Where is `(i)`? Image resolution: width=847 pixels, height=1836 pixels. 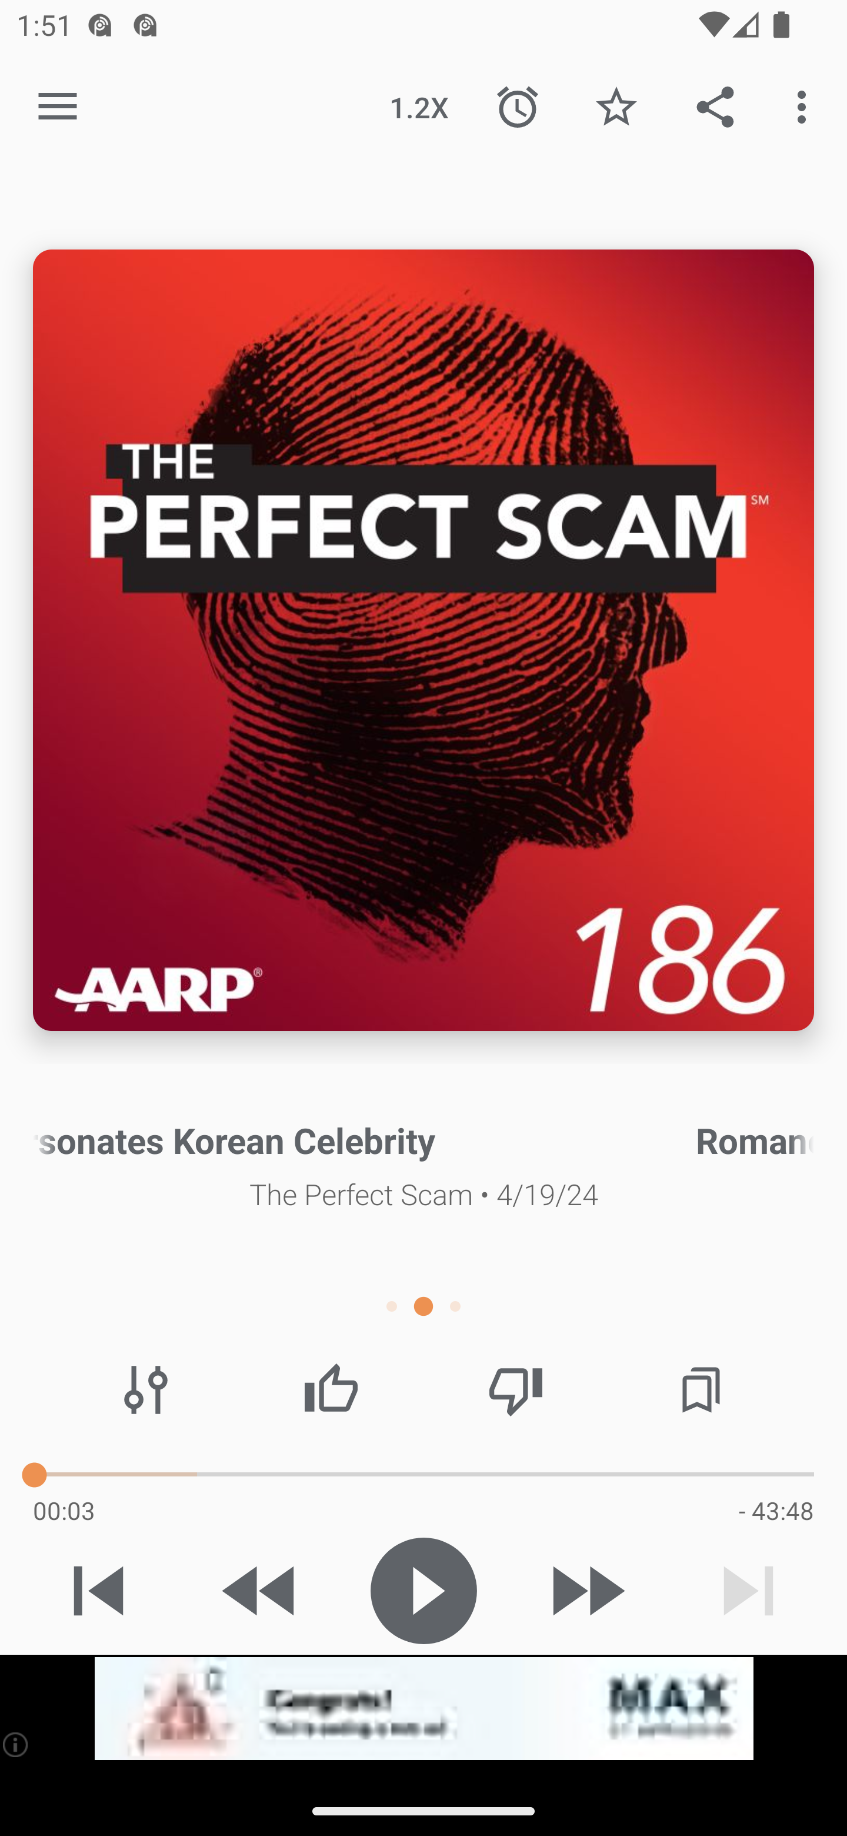
(i) is located at coordinates (16, 1744).